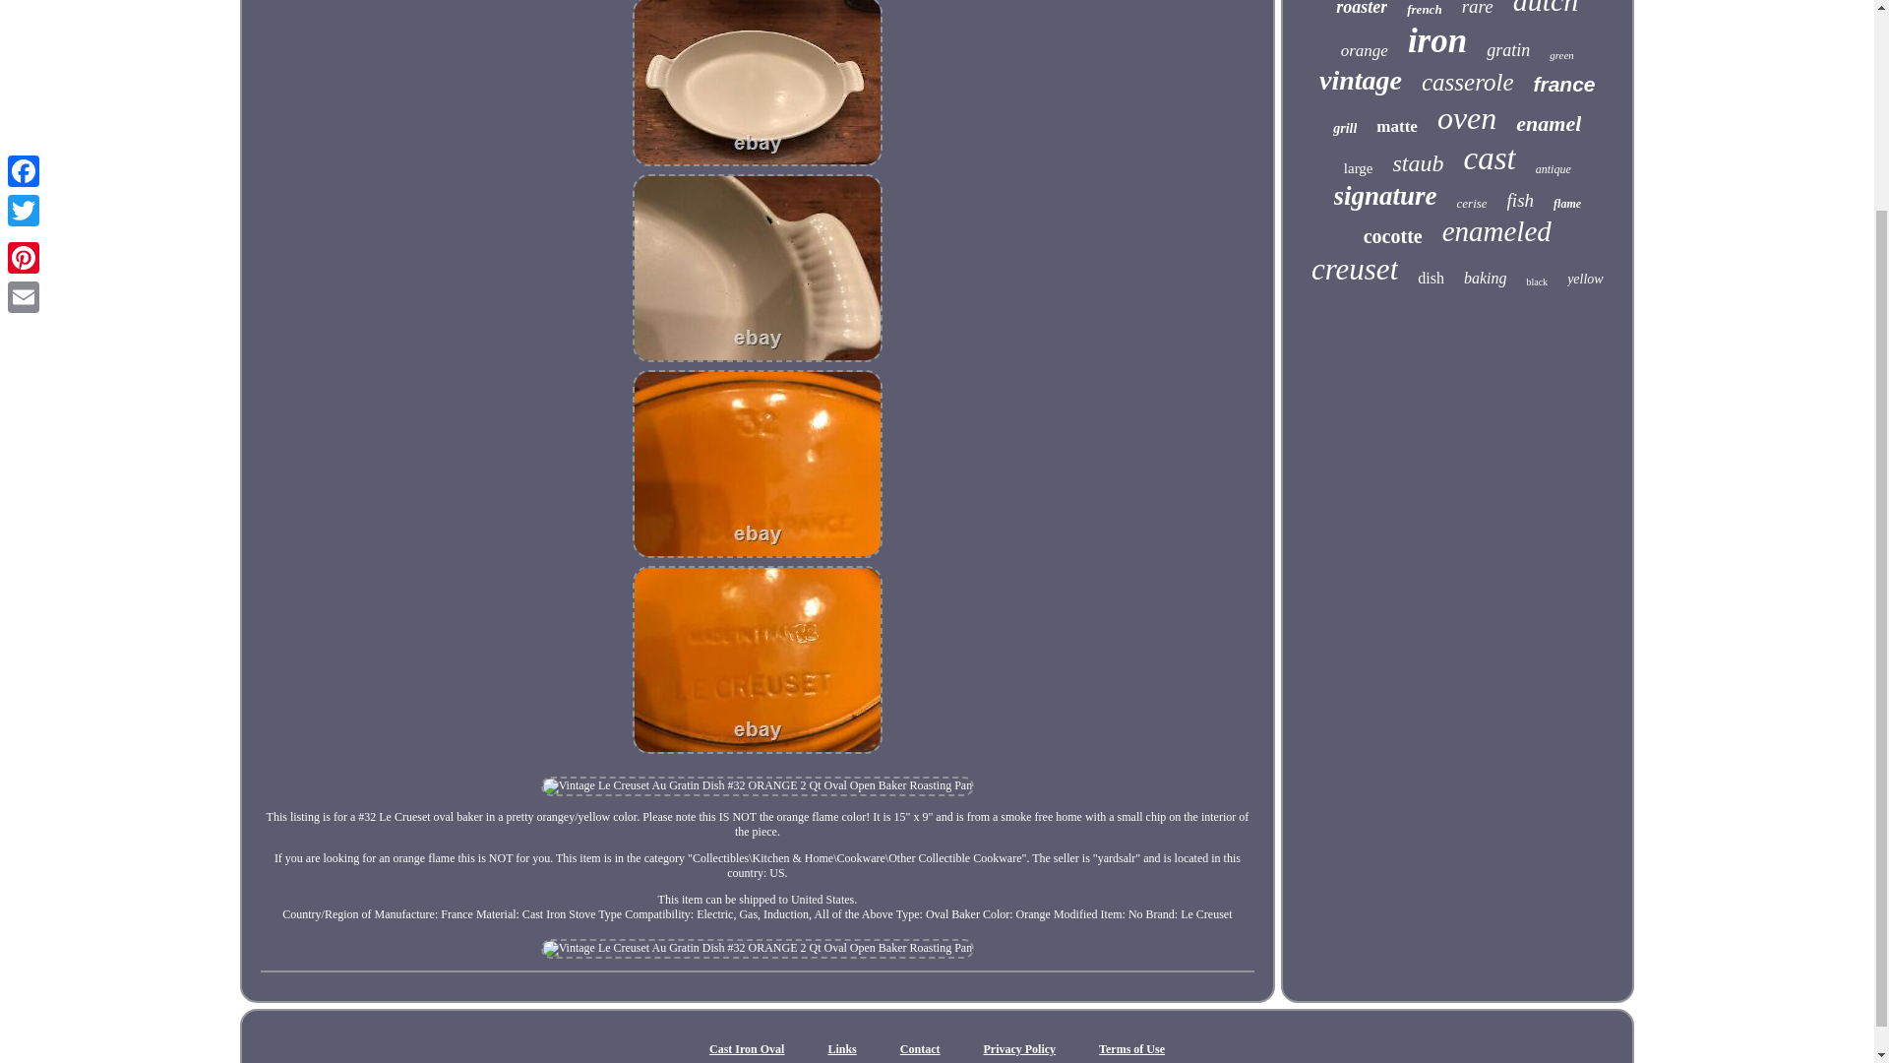  What do you see at coordinates (1553, 169) in the screenshot?
I see `antique` at bounding box center [1553, 169].